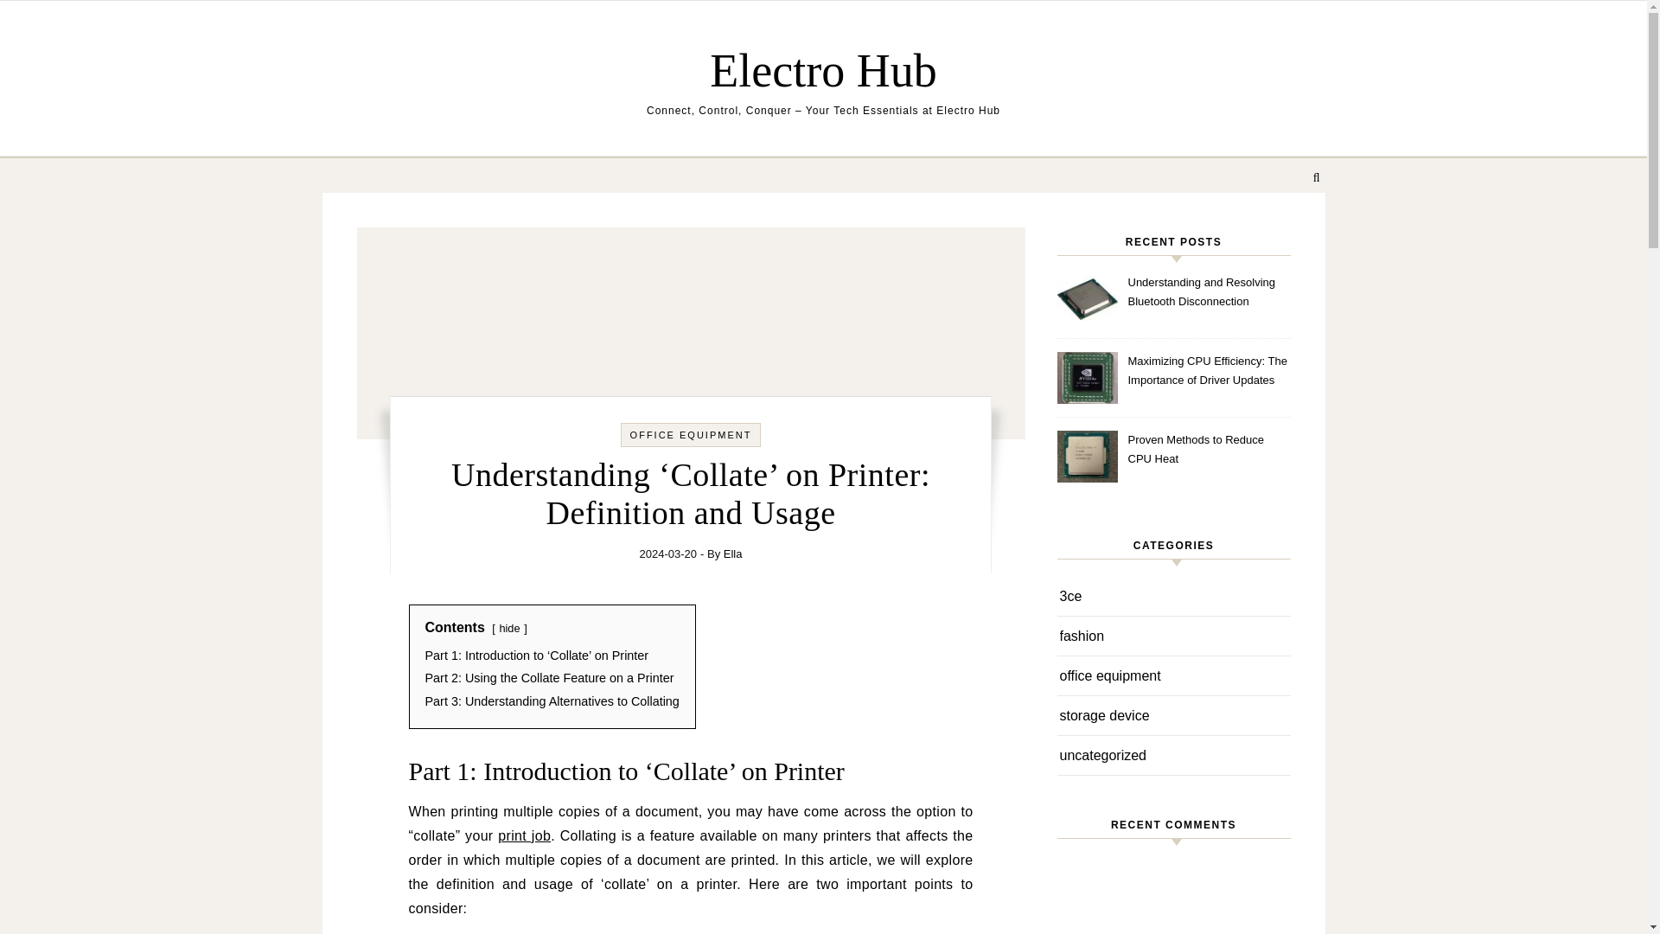 This screenshot has height=934, width=1660. Describe the element at coordinates (1207, 450) in the screenshot. I see `Proven Methods to Reduce CPU Heat` at that location.